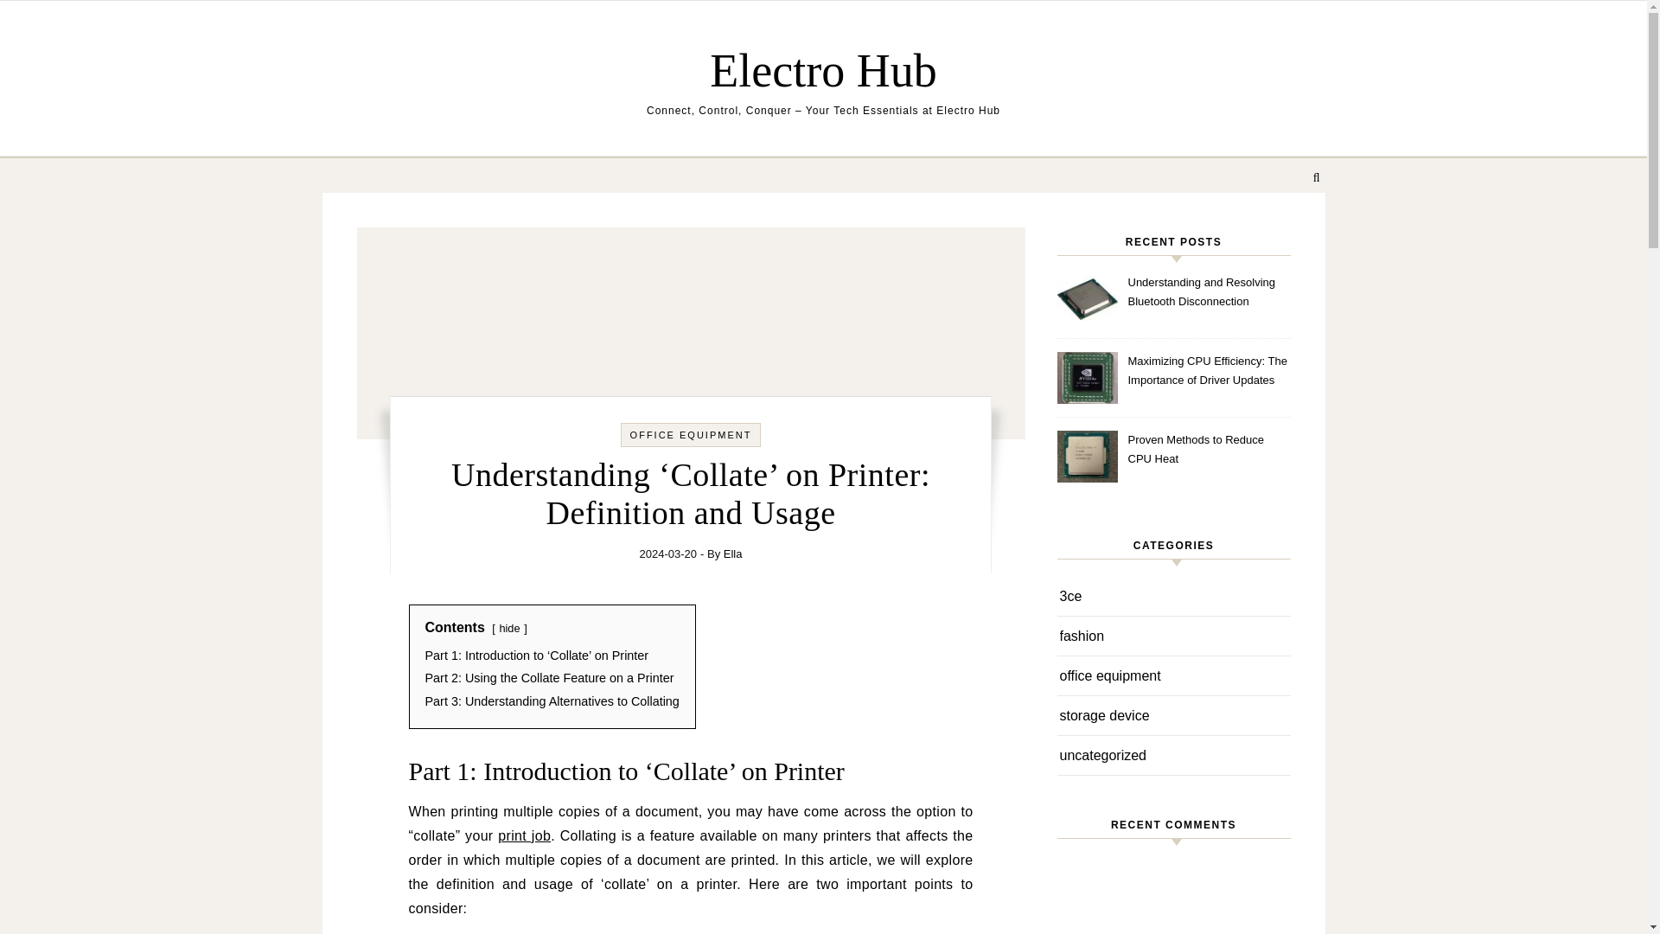 This screenshot has height=934, width=1660. Describe the element at coordinates (1207, 450) in the screenshot. I see `Proven Methods to Reduce CPU Heat` at that location.